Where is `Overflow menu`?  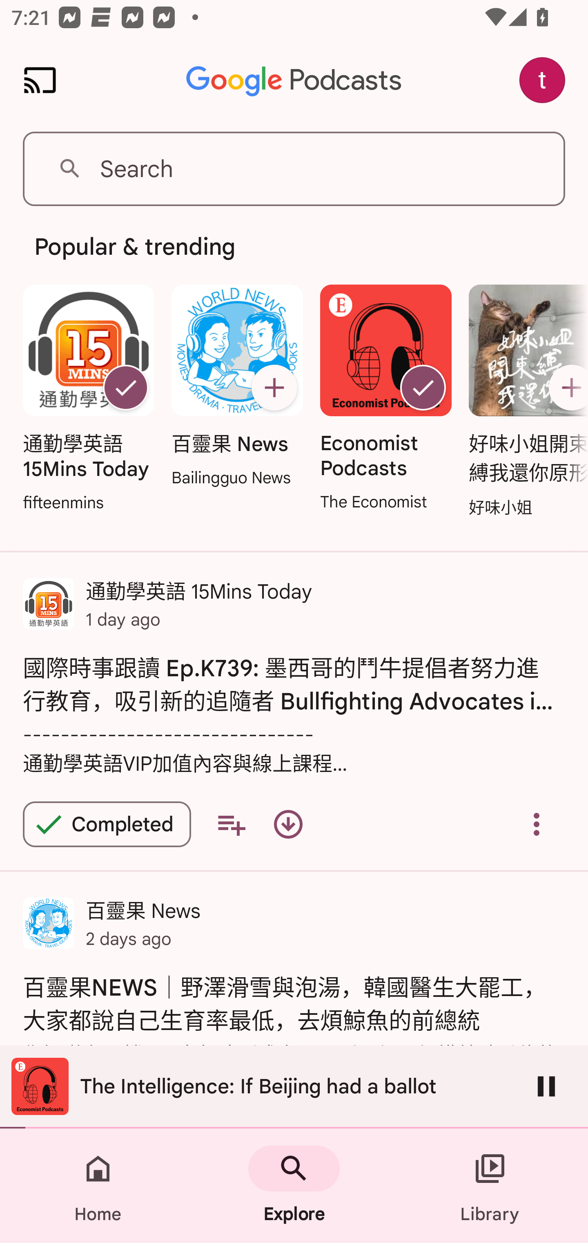 Overflow menu is located at coordinates (537, 824).